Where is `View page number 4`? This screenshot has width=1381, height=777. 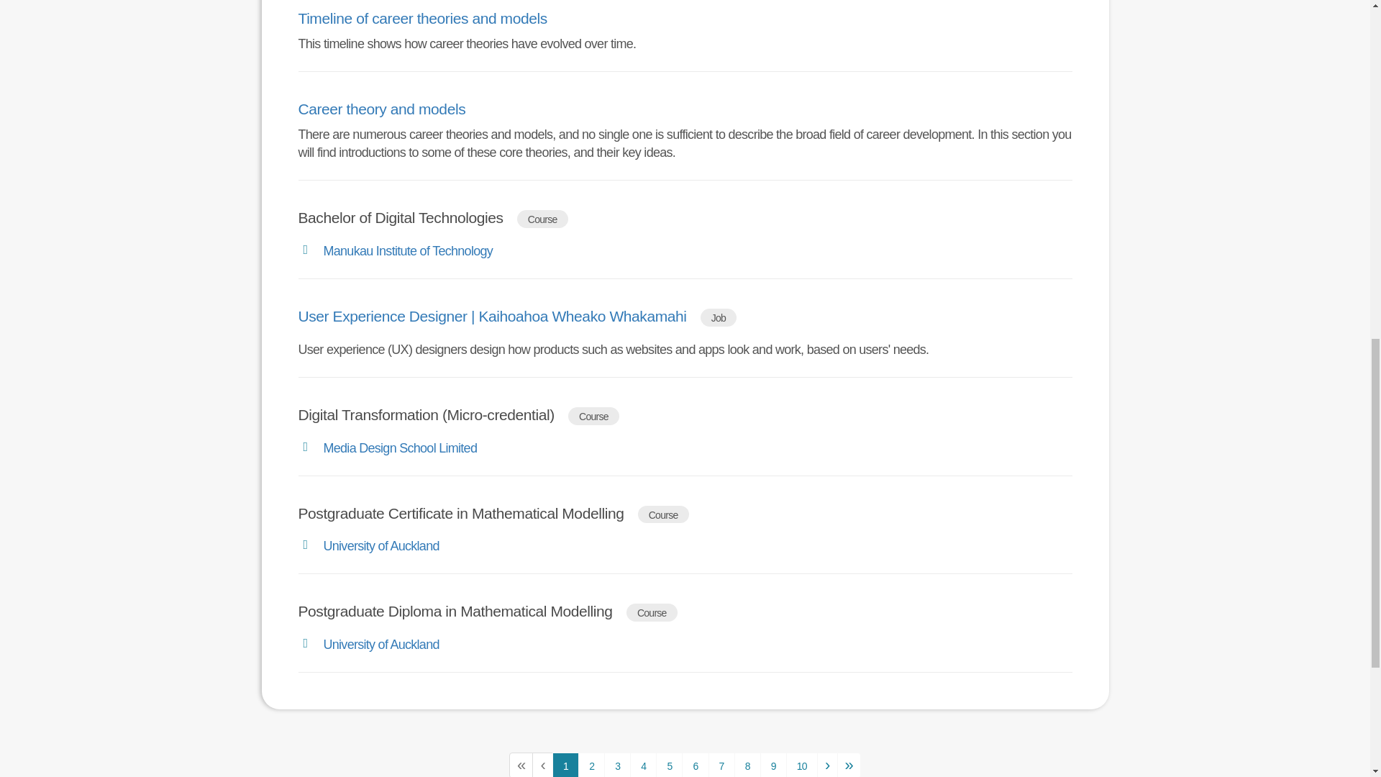 View page number 4 is located at coordinates (643, 765).